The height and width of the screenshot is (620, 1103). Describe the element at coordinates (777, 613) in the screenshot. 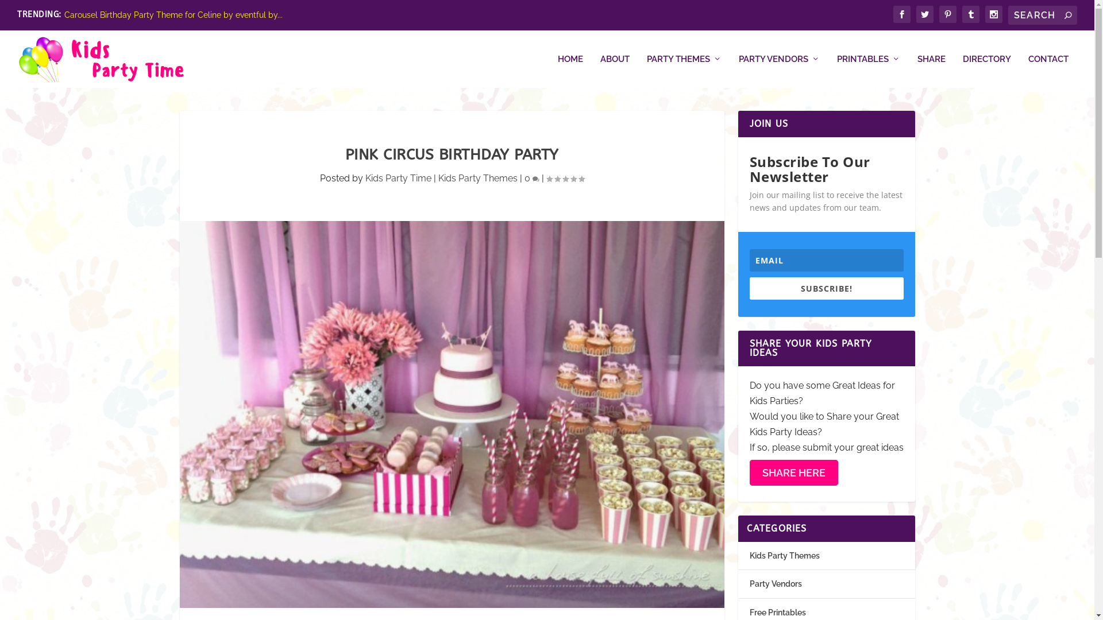

I see `Free Printables` at that location.